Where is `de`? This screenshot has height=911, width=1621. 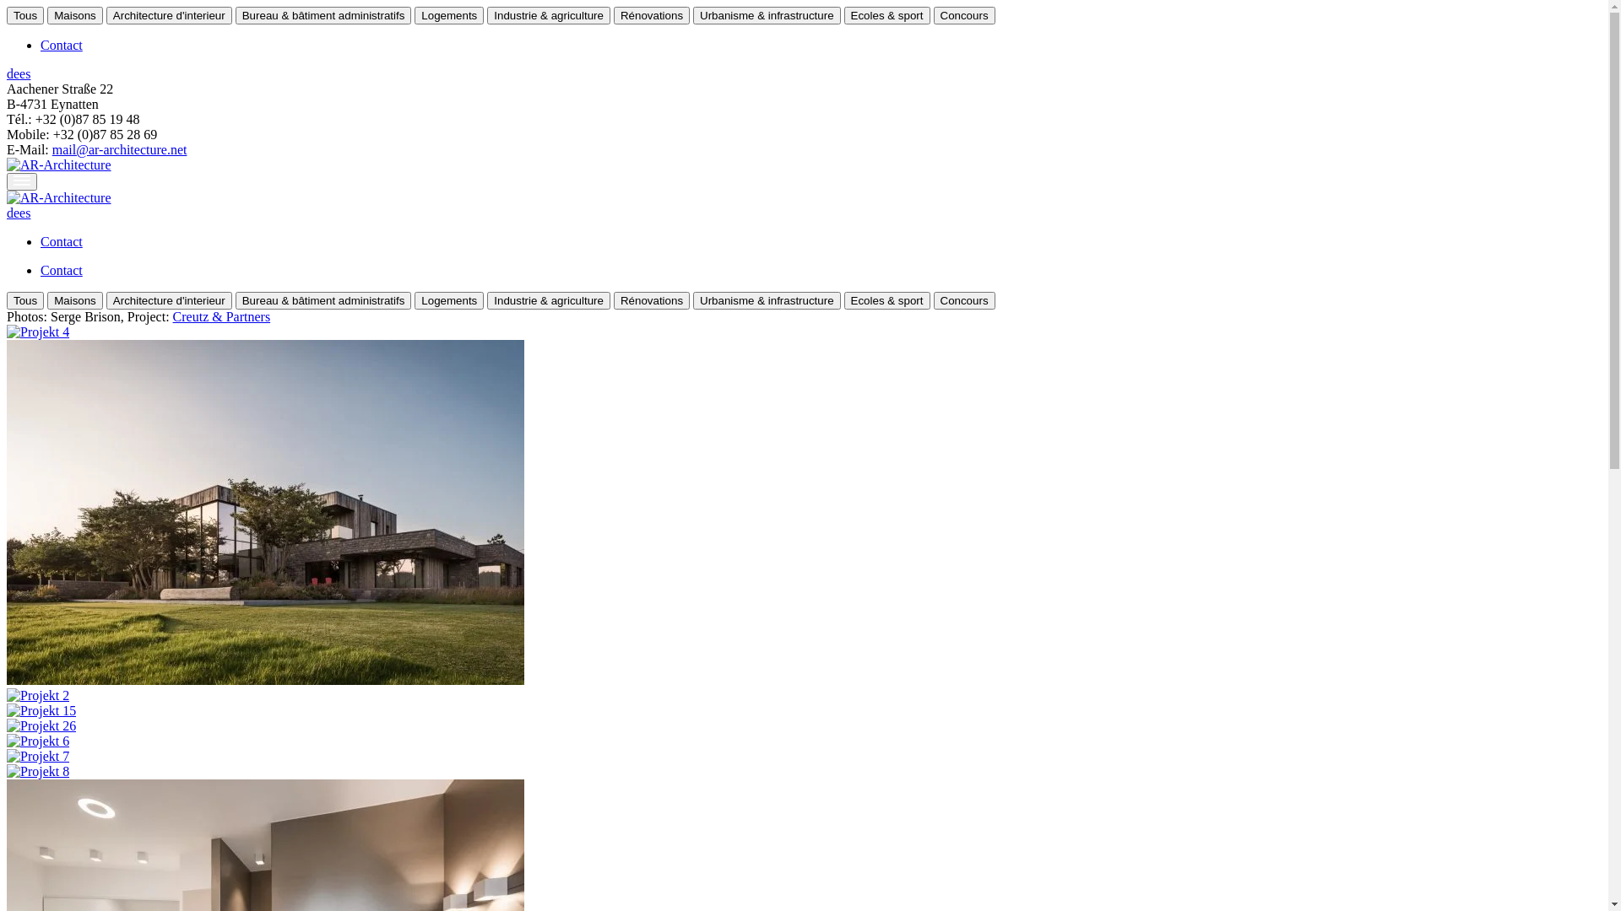 de is located at coordinates (14, 74).